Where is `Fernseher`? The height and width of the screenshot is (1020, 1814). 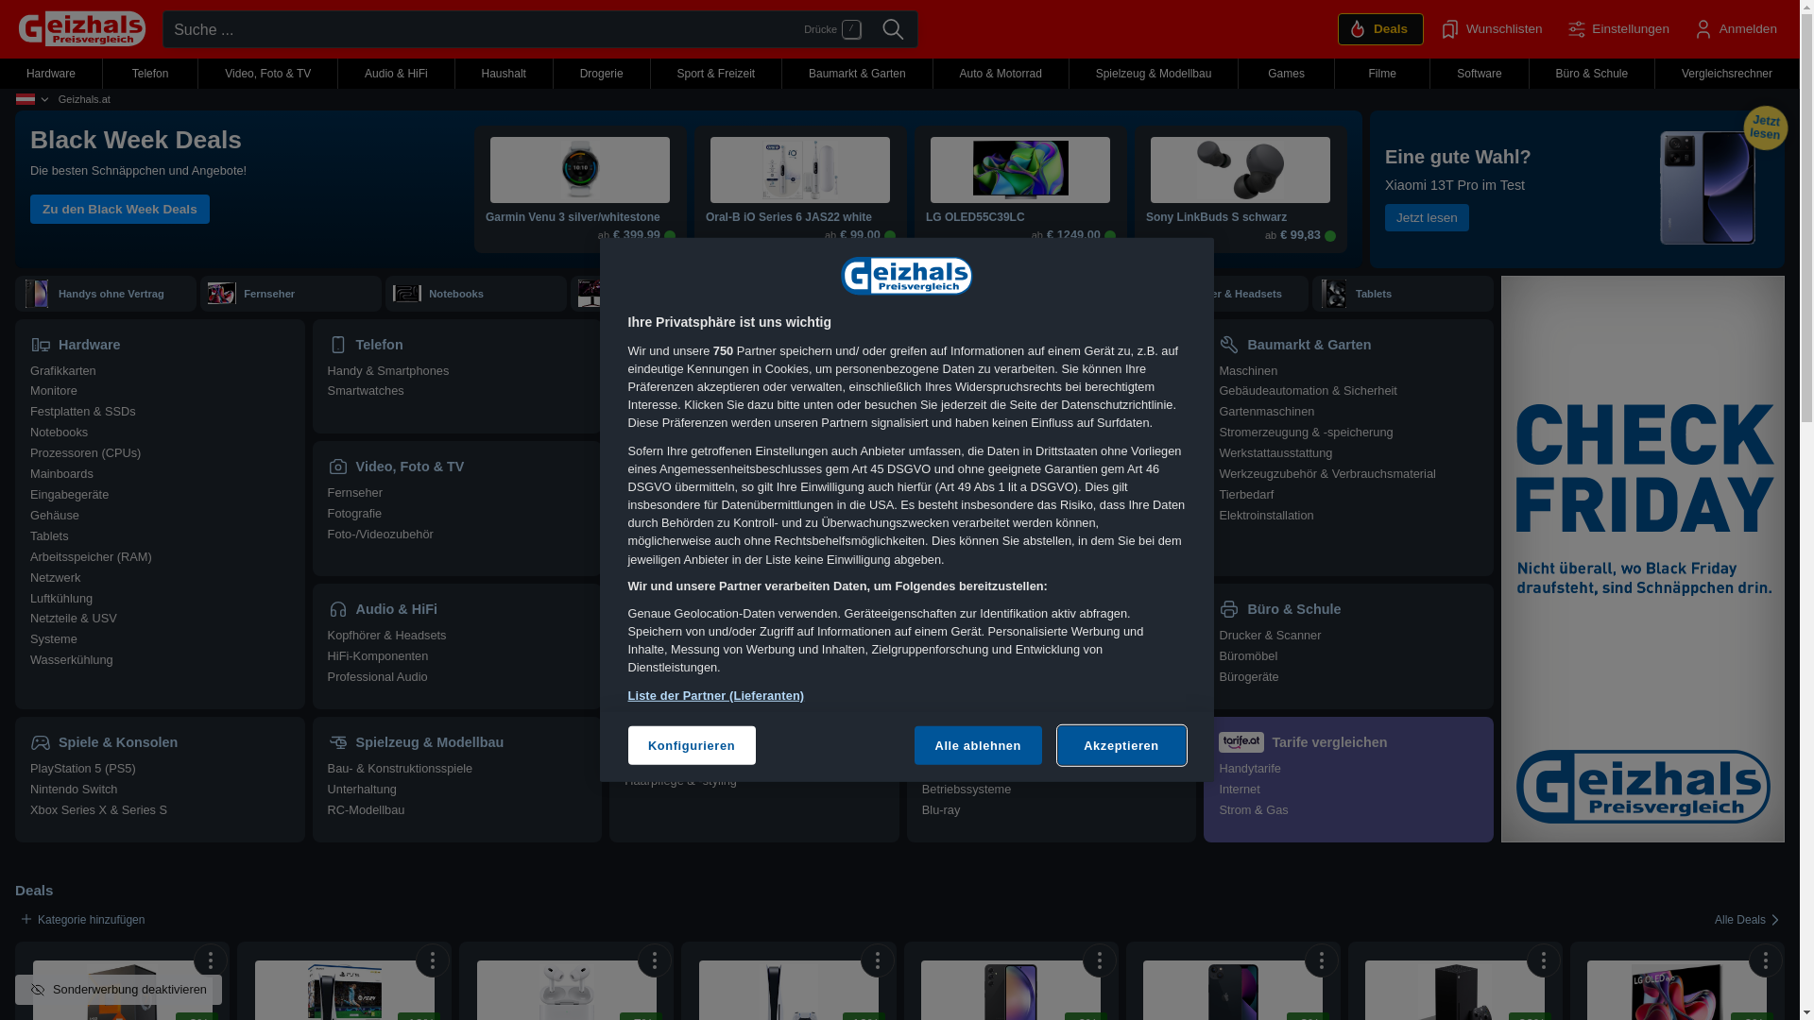
Fernseher is located at coordinates (355, 493).